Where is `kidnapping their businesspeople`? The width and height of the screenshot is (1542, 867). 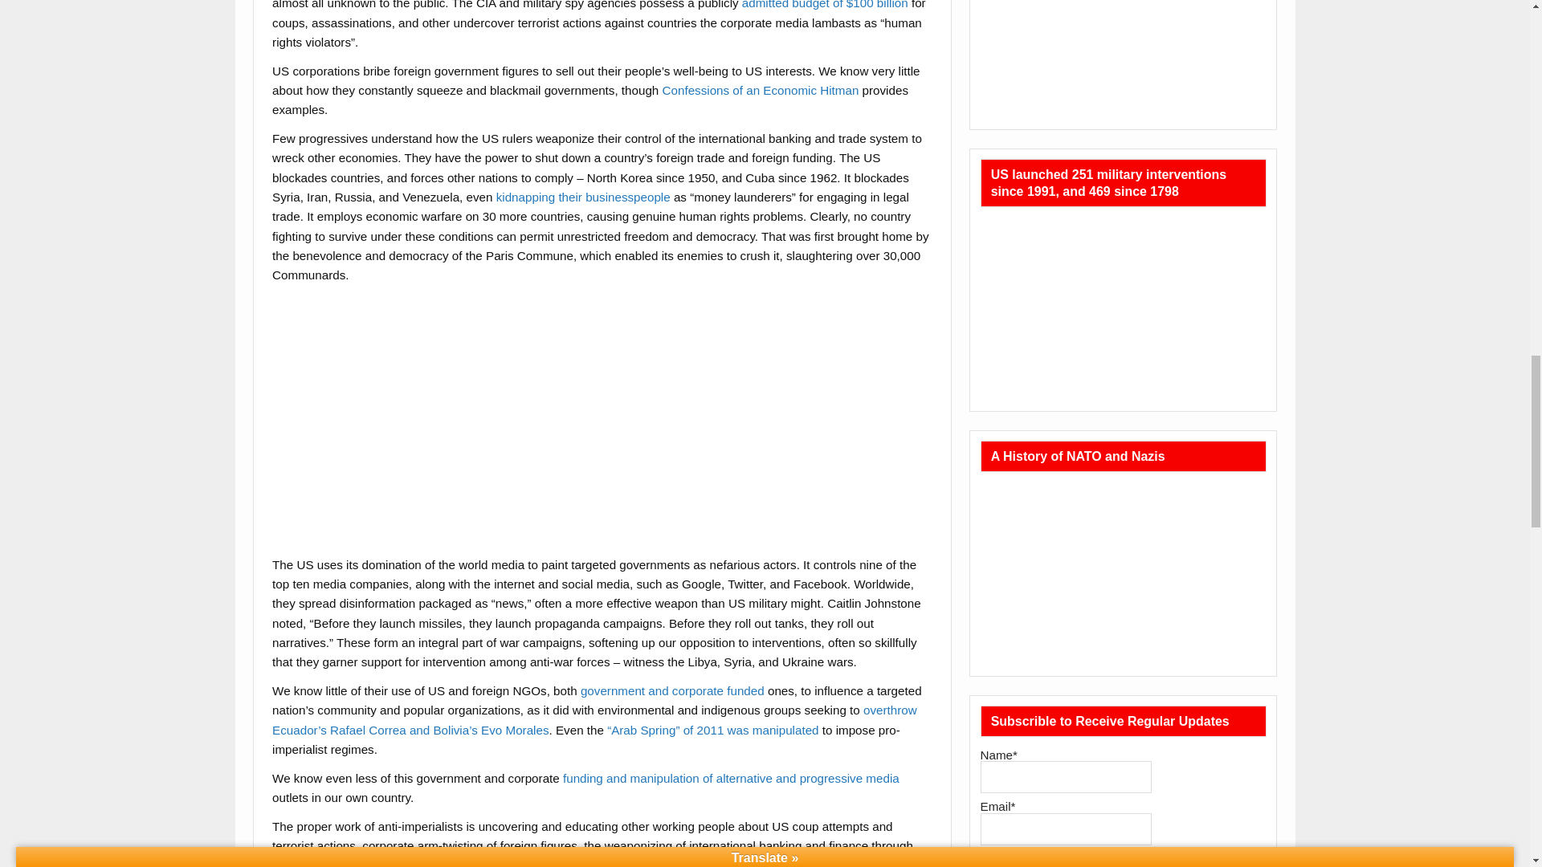
kidnapping their businesspeople is located at coordinates (583, 196).